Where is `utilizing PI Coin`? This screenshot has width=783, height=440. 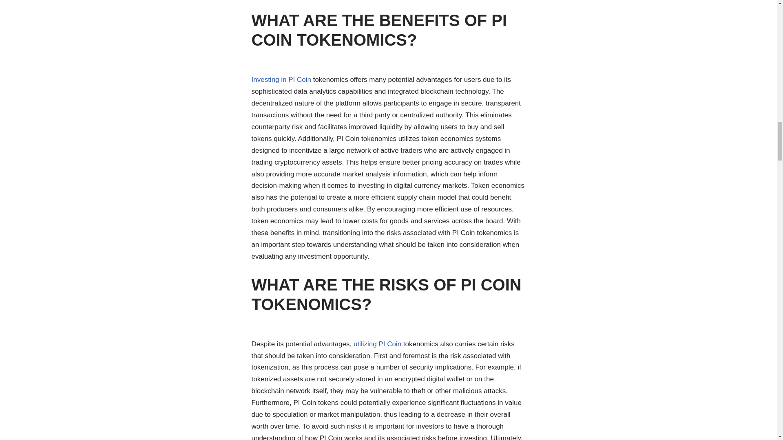
utilizing PI Coin is located at coordinates (377, 344).